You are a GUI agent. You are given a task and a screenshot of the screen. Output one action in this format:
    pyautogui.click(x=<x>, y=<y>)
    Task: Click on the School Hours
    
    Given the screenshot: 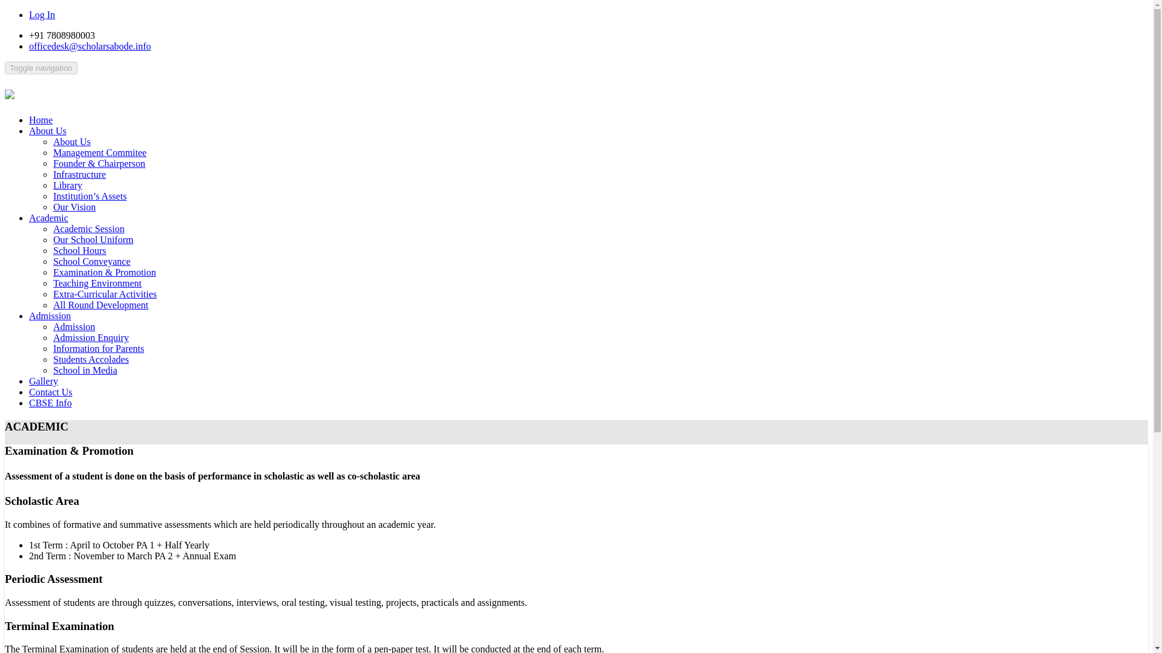 What is the action you would take?
    pyautogui.click(x=80, y=250)
    